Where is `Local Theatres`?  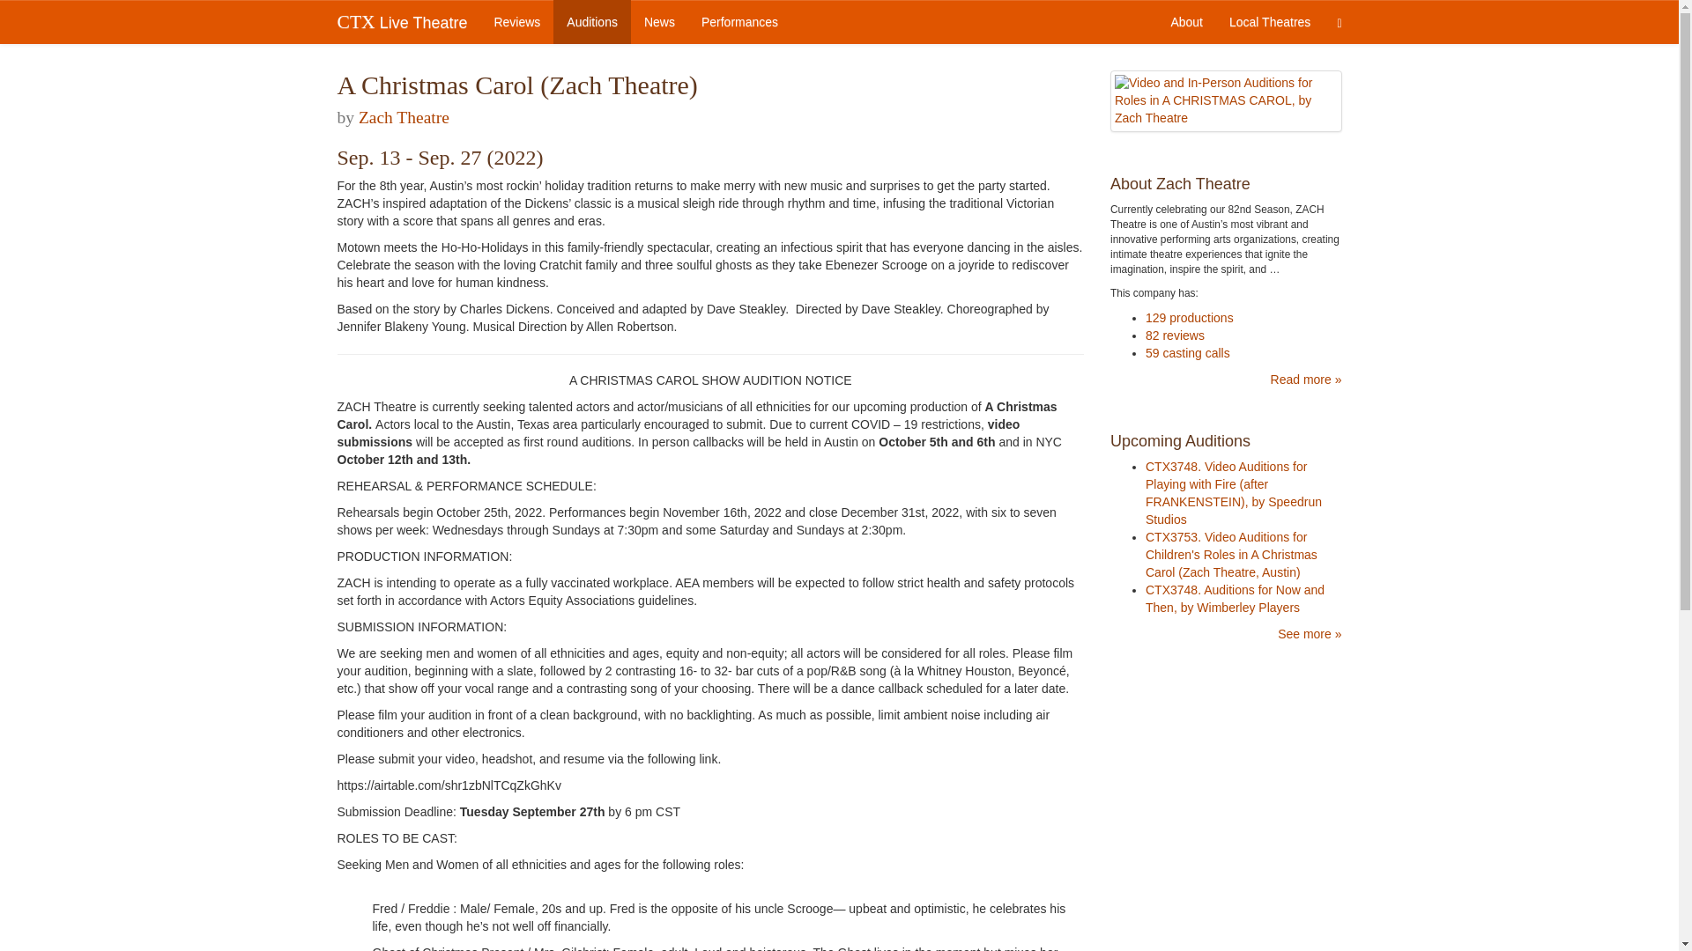 Local Theatres is located at coordinates (1269, 21).